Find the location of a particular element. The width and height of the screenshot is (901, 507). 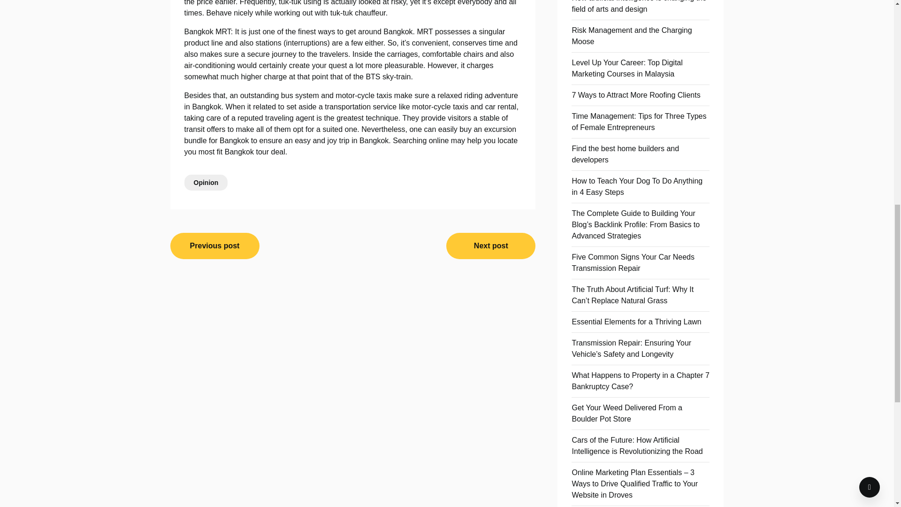

What Happens to Property in a Chapter 7 Bankruptcy Case? is located at coordinates (640, 380).